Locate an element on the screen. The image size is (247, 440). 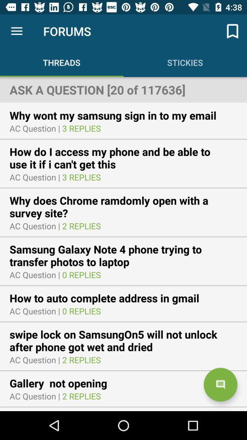
jump until gallery  not opening item is located at coordinates (64, 383).